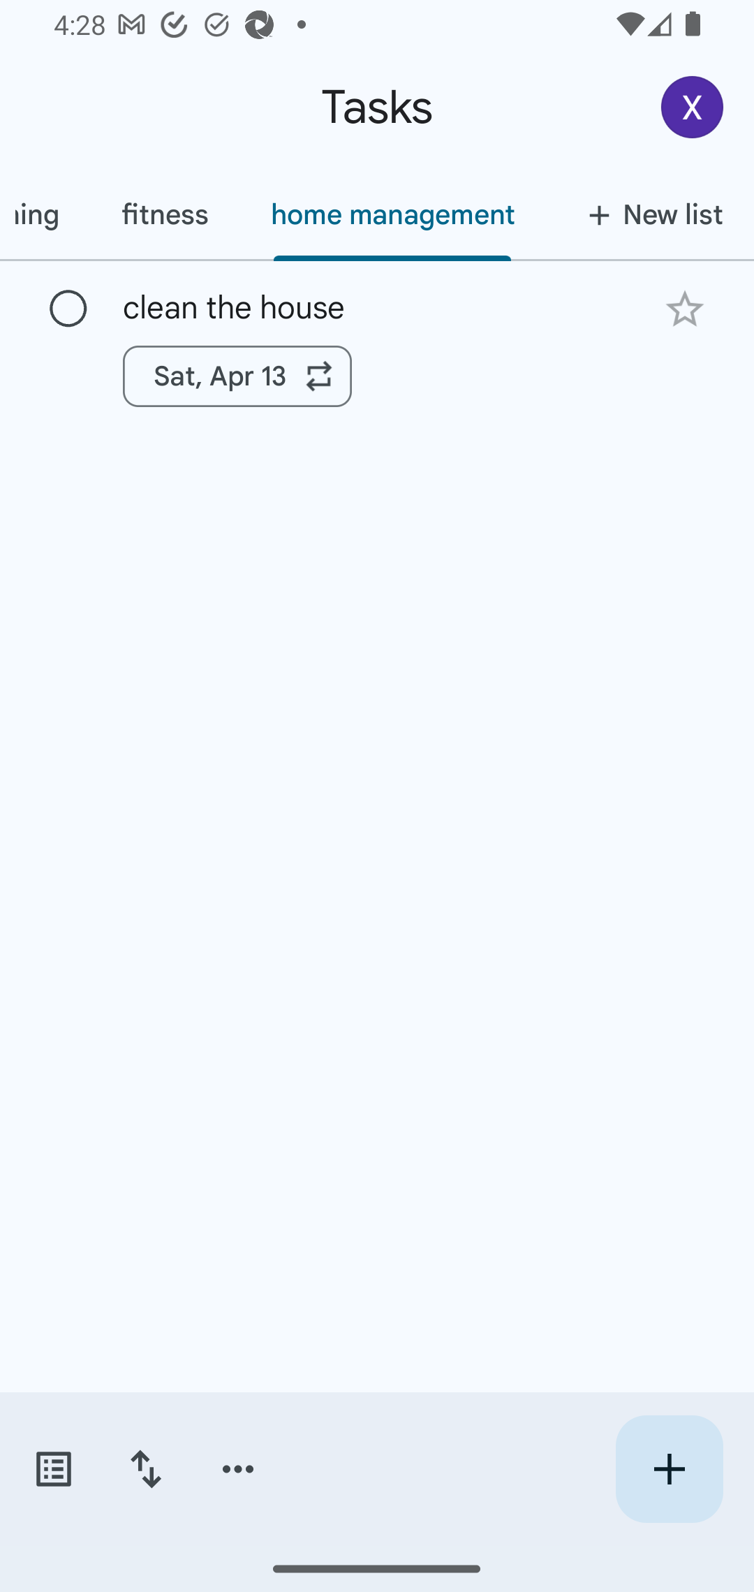 The width and height of the screenshot is (754, 1592). What do you see at coordinates (53, 1469) in the screenshot?
I see `Switch task lists` at bounding box center [53, 1469].